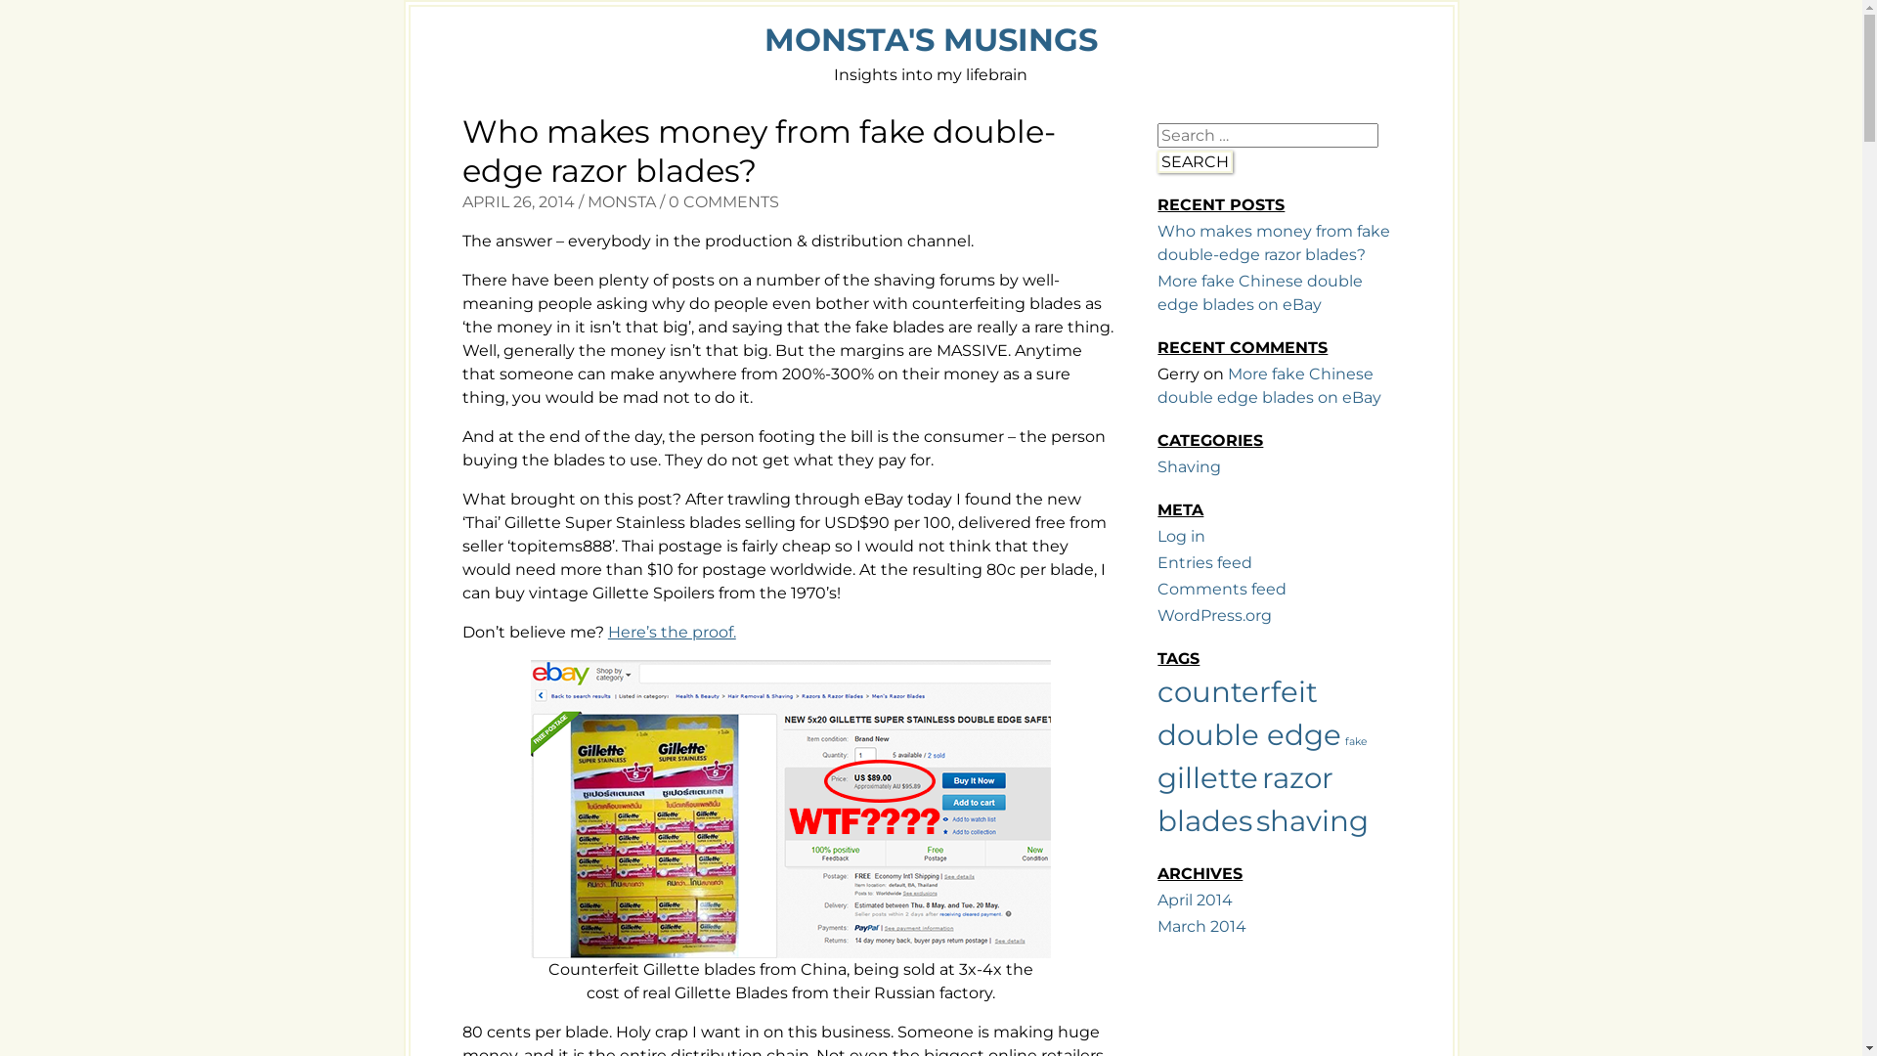  I want to click on Shaving, so click(1189, 467).